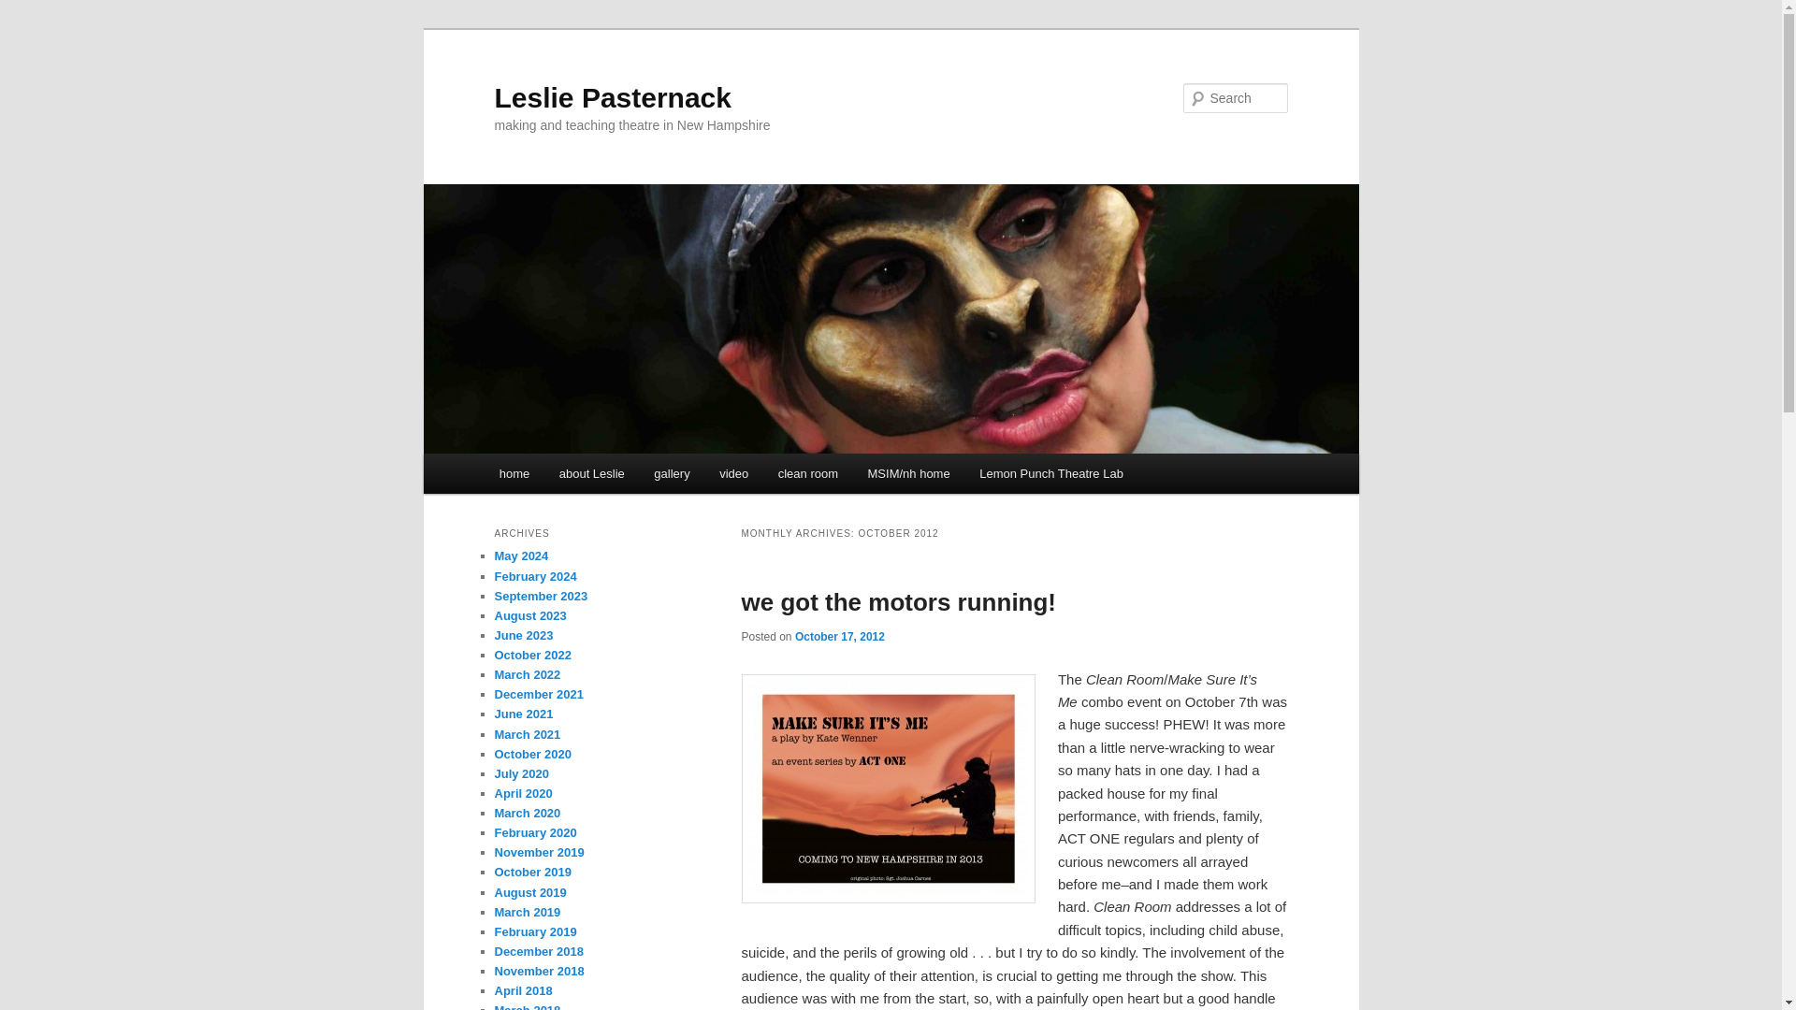 Image resolution: width=1796 pixels, height=1010 pixels. What do you see at coordinates (532, 754) in the screenshot?
I see `October 2020` at bounding box center [532, 754].